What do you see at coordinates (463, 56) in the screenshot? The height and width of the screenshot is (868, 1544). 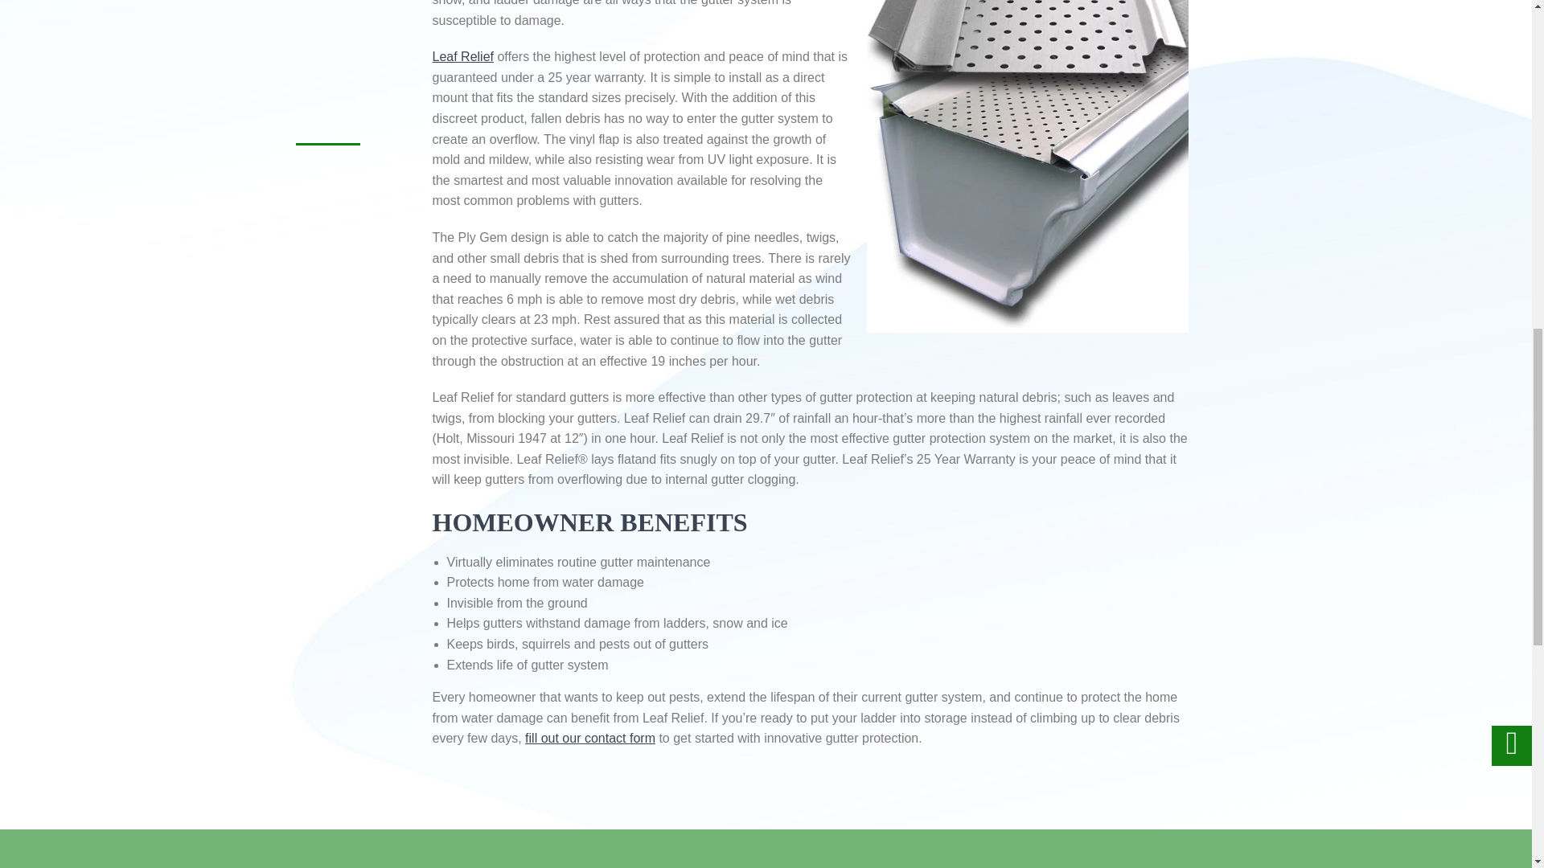 I see `Leaf Relief` at bounding box center [463, 56].